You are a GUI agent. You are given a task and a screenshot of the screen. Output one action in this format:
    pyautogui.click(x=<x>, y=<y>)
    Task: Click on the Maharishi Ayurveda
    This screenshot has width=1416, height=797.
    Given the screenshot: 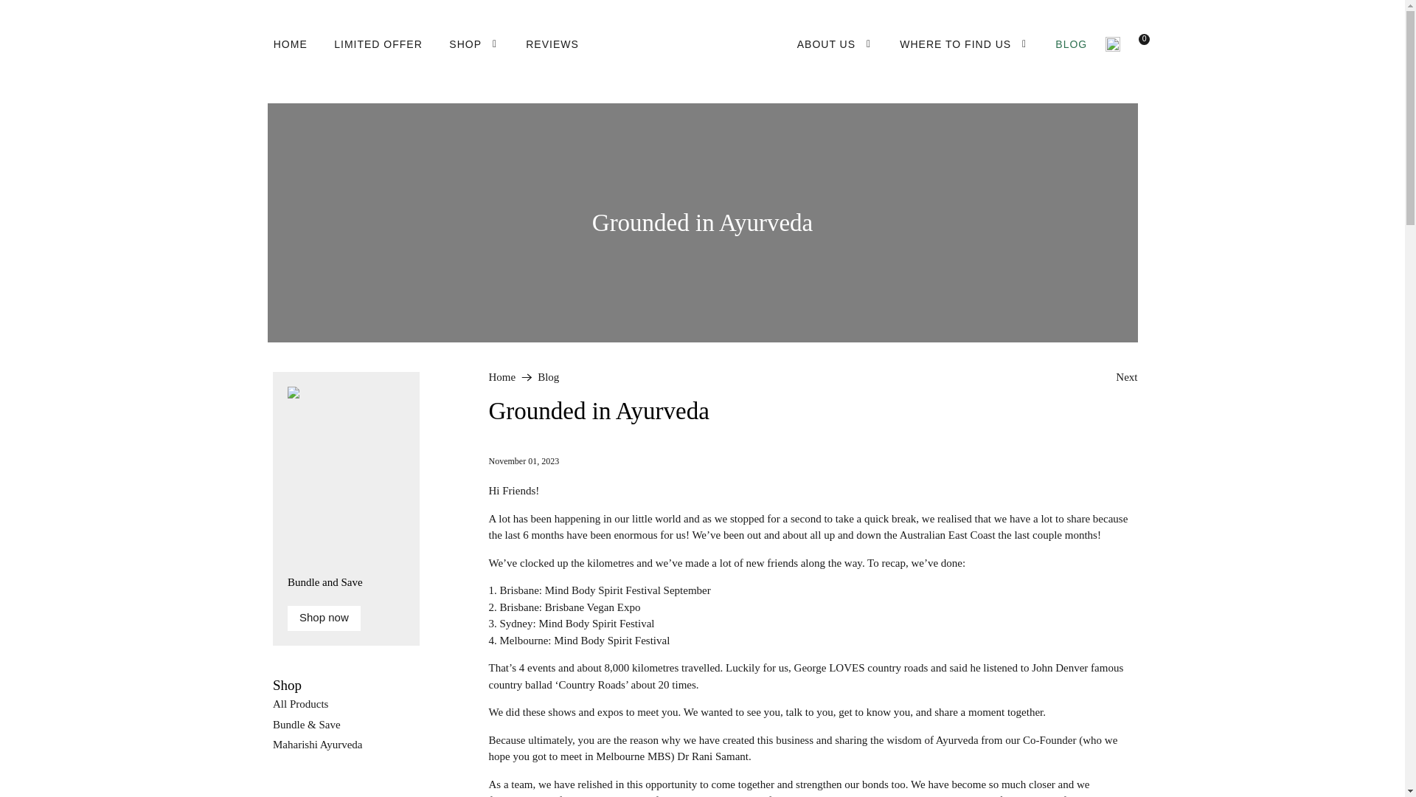 What is the action you would take?
    pyautogui.click(x=317, y=745)
    